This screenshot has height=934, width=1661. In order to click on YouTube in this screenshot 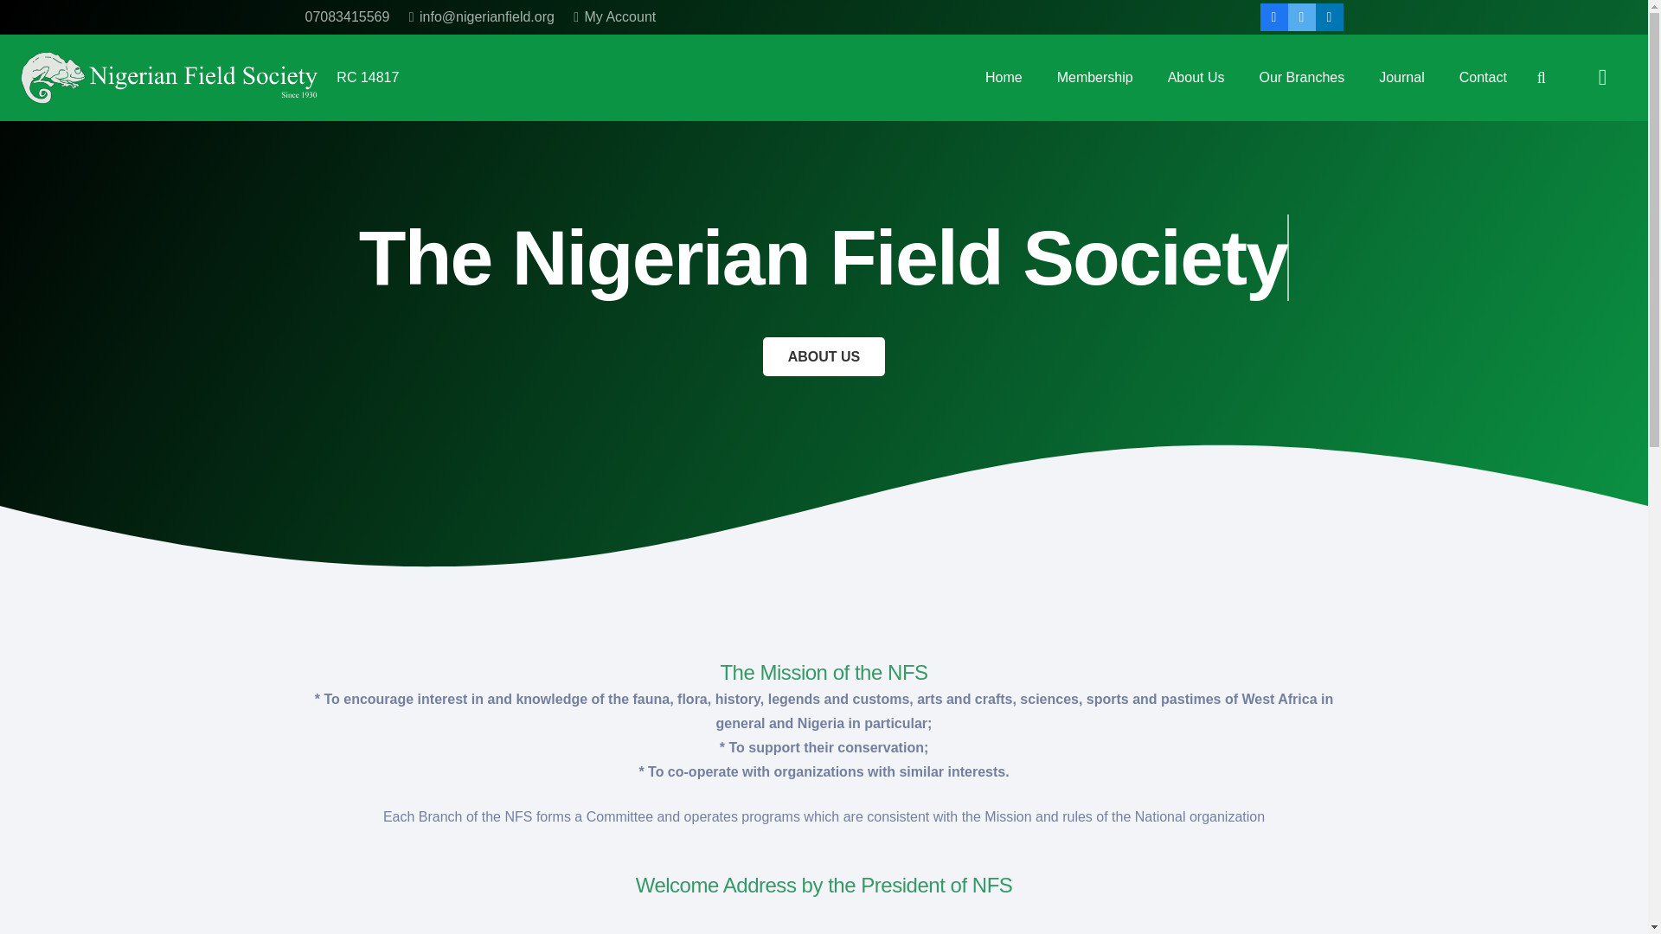, I will do `click(1106, 729)`.